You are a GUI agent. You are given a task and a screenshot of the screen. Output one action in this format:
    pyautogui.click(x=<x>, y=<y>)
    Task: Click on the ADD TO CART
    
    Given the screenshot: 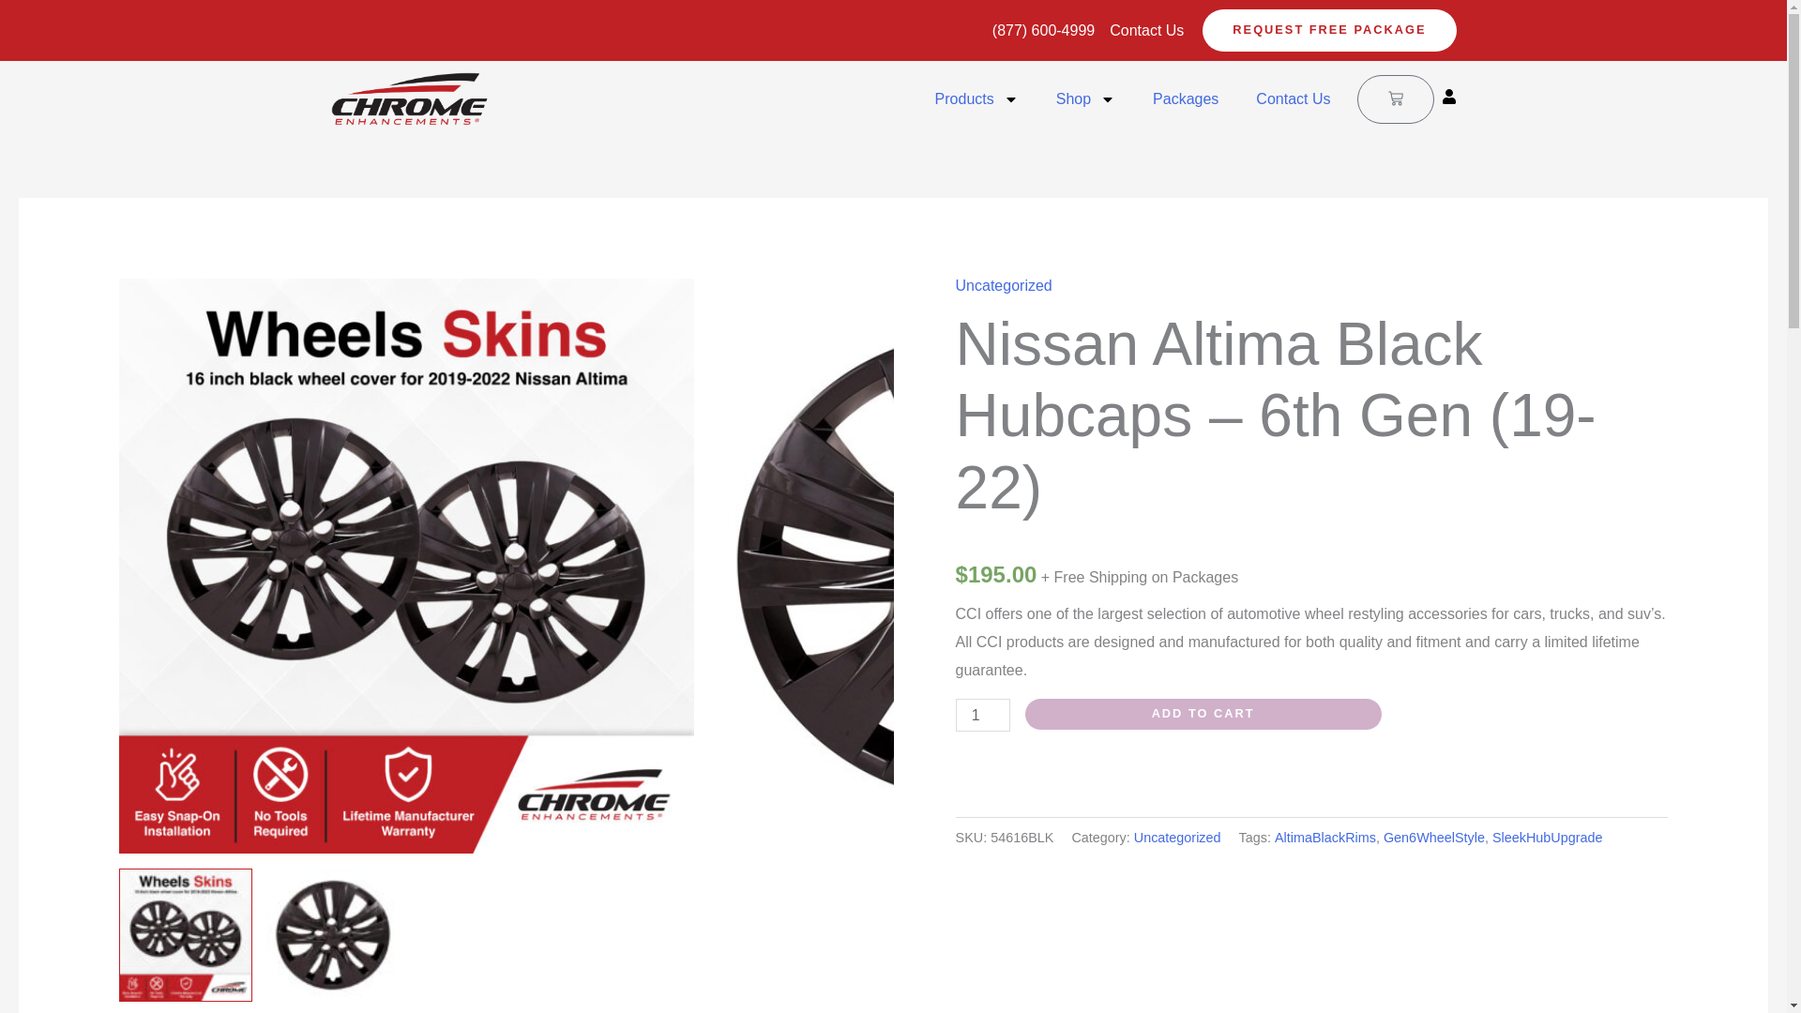 What is the action you would take?
    pyautogui.click(x=1203, y=714)
    